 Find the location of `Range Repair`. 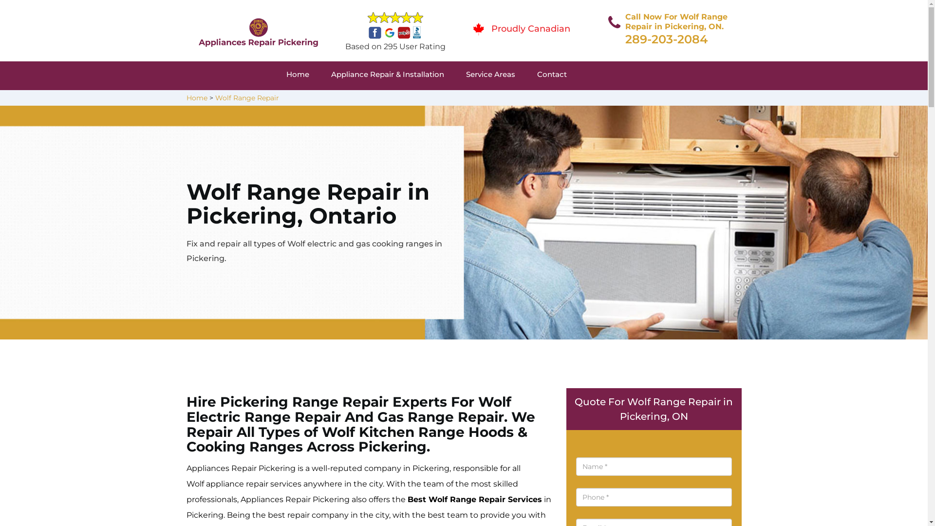

Range Repair is located at coordinates (361, 99).